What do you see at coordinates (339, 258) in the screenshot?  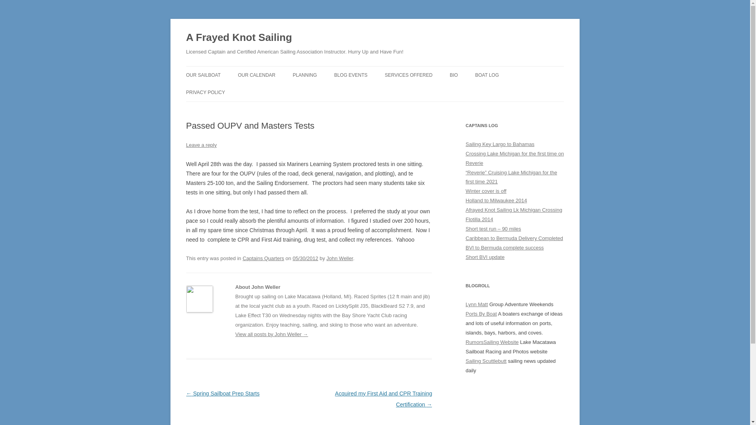 I see `View all posts by John Weller` at bounding box center [339, 258].